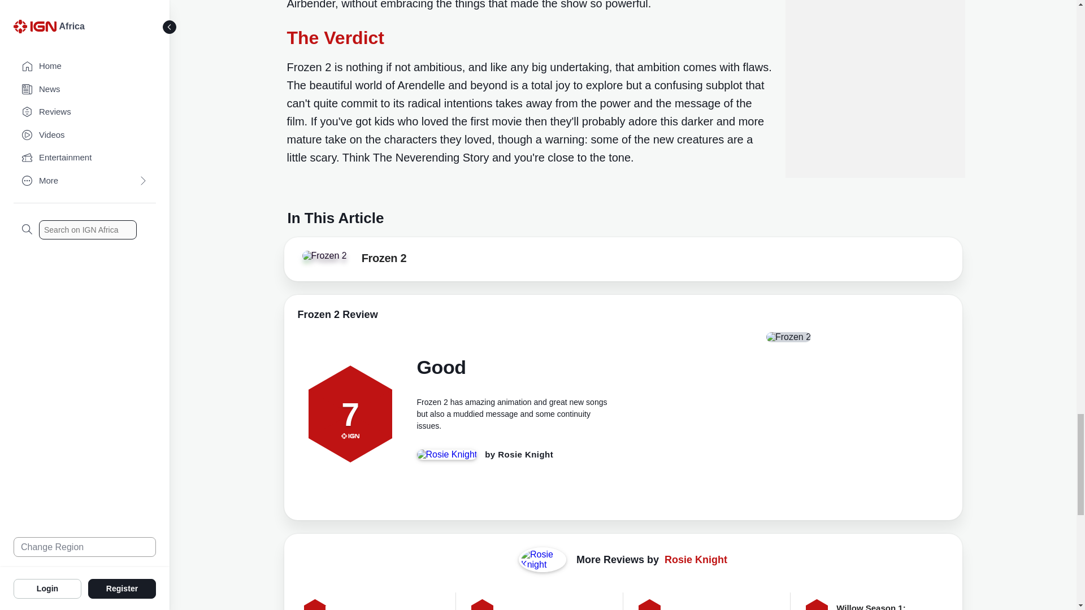 Image resolution: width=1085 pixels, height=610 pixels. What do you see at coordinates (384, 260) in the screenshot?
I see `Frozen 2` at bounding box center [384, 260].